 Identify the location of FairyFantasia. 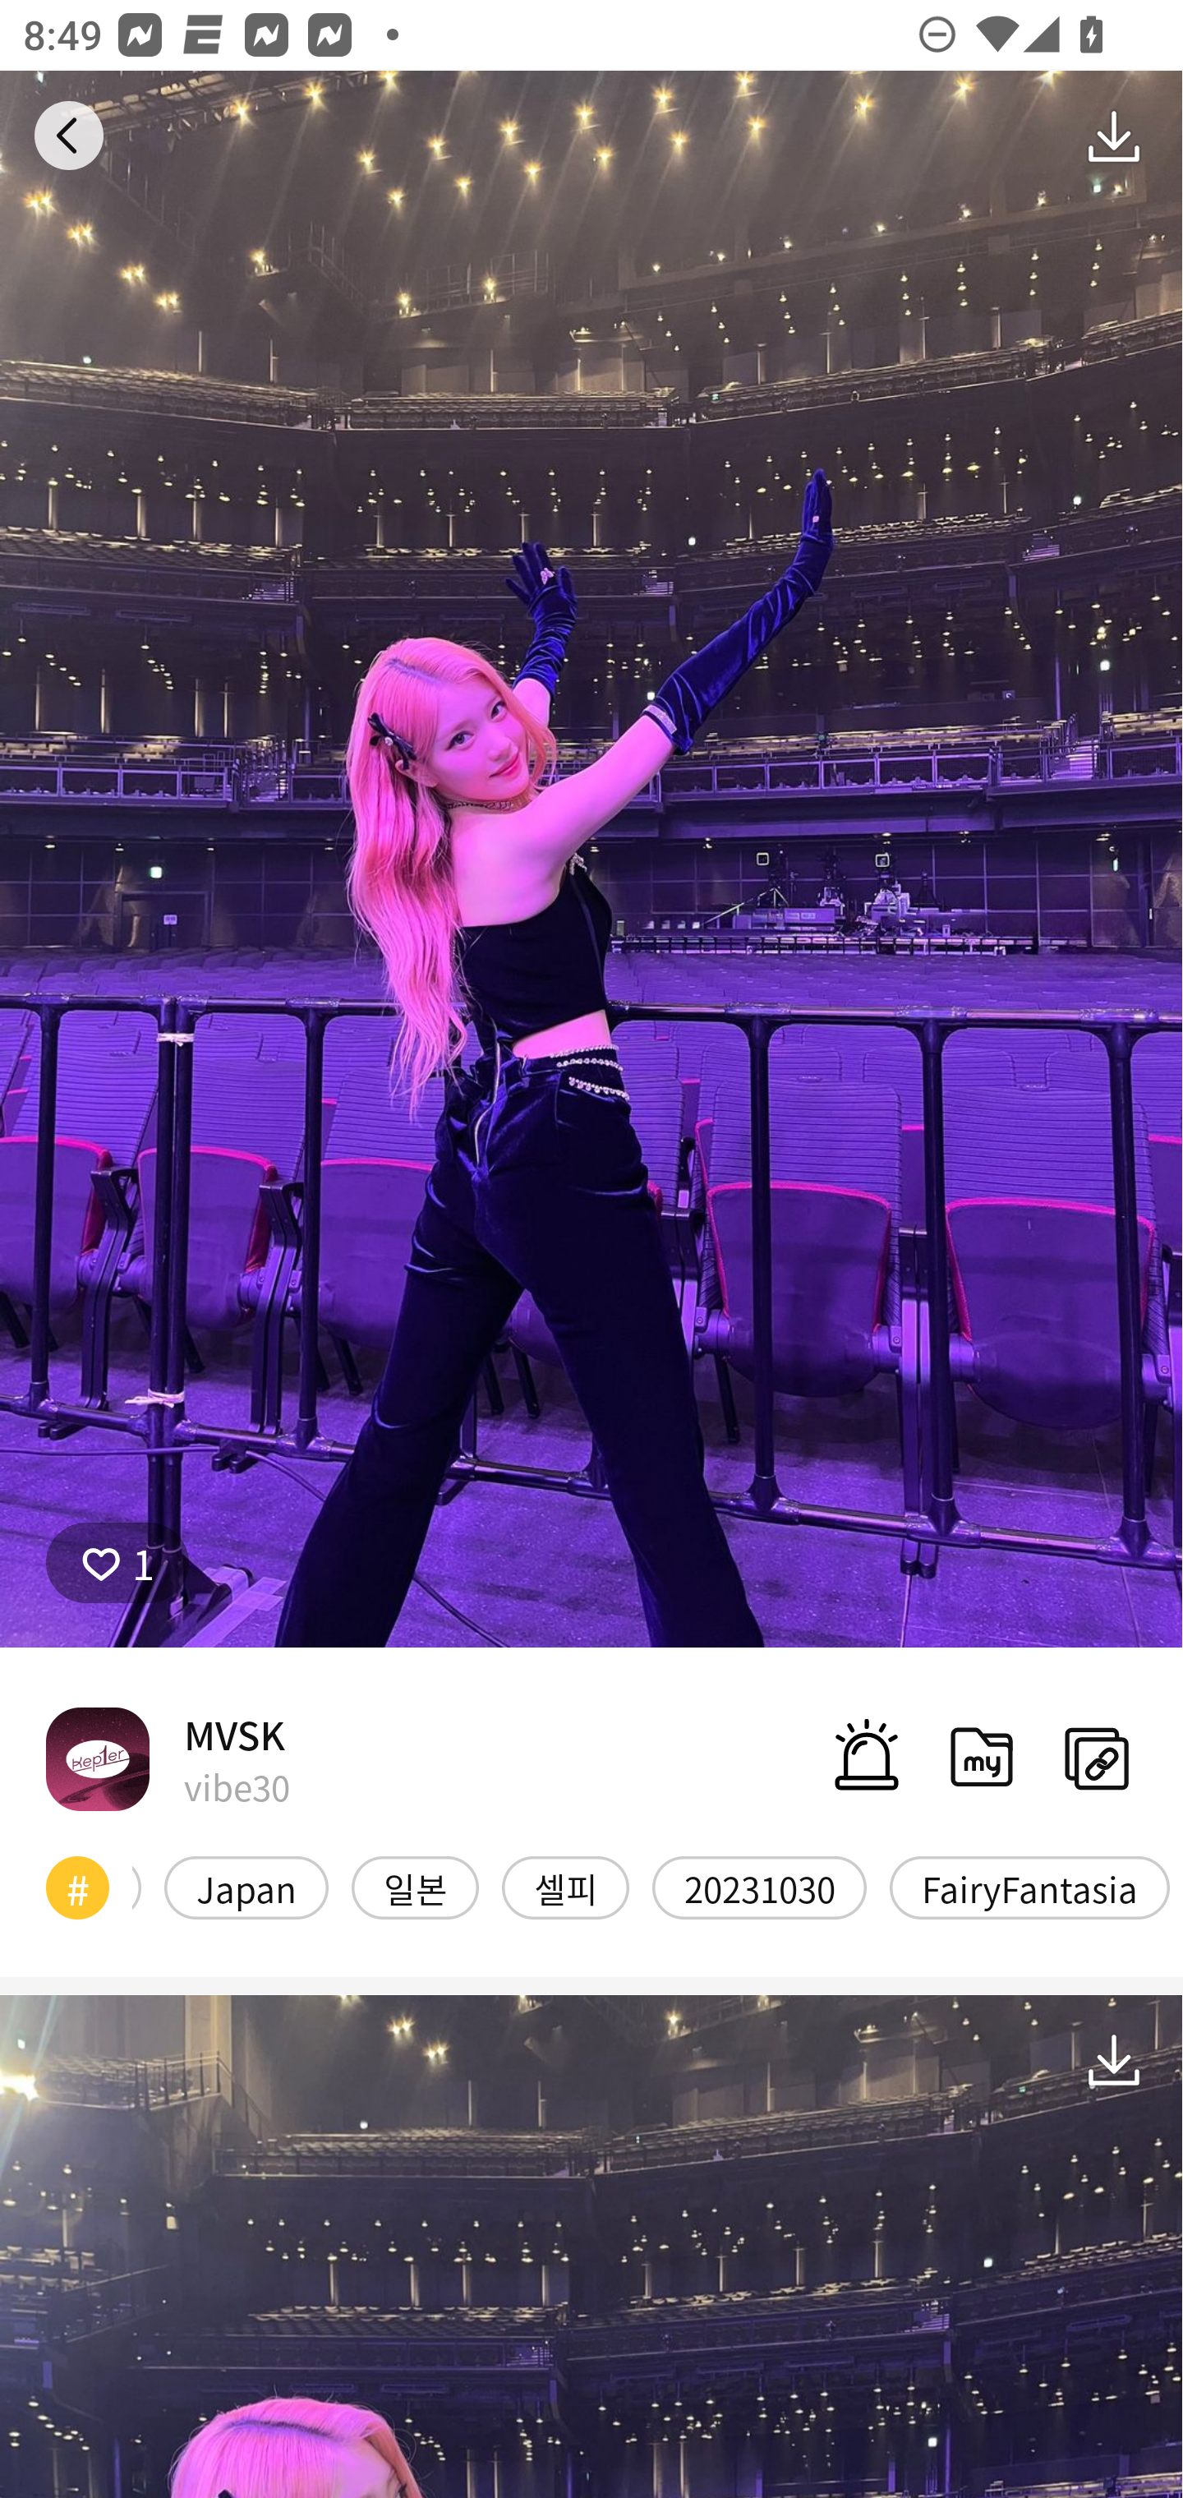
(1029, 1887).